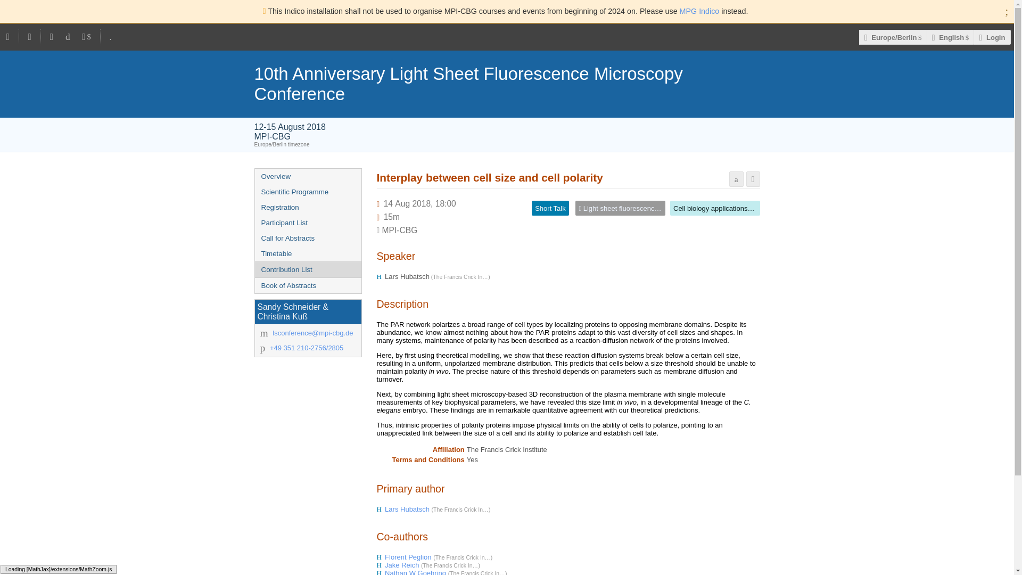 The width and height of the screenshot is (1022, 575). What do you see at coordinates (308, 207) in the screenshot?
I see `Registration` at bounding box center [308, 207].